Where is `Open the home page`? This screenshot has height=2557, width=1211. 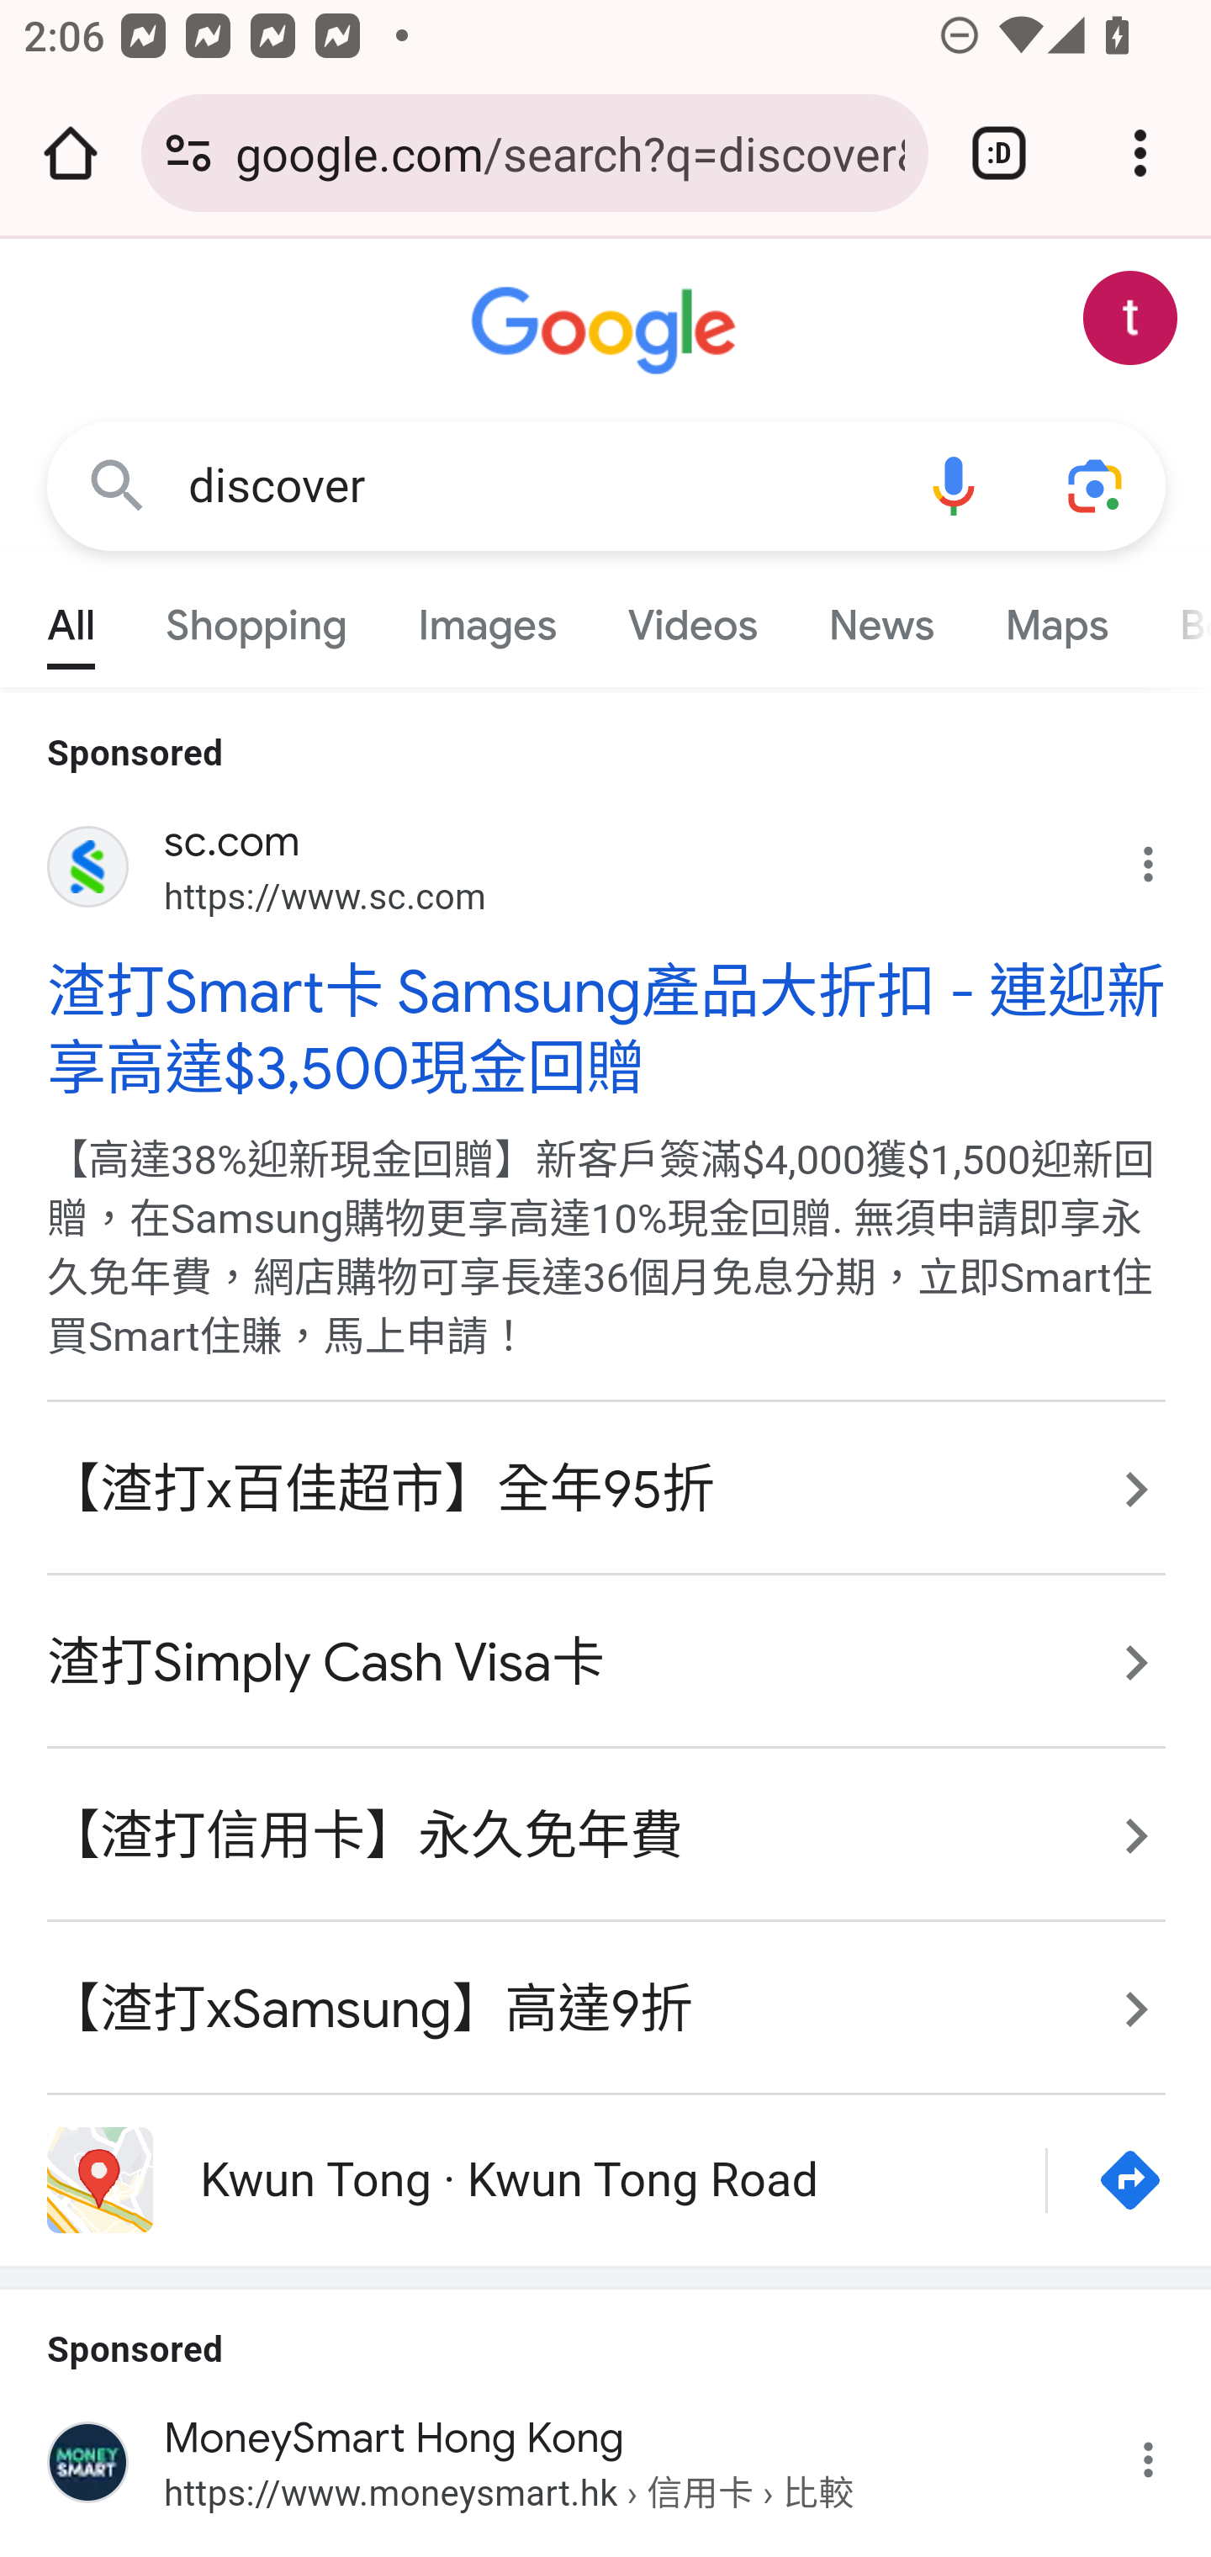 Open the home page is located at coordinates (71, 153).